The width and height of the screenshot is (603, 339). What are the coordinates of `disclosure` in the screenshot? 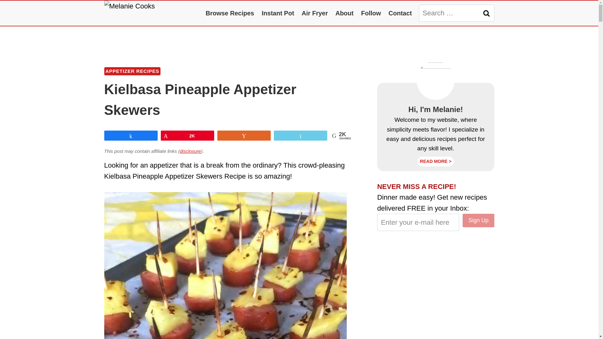 It's located at (190, 151).